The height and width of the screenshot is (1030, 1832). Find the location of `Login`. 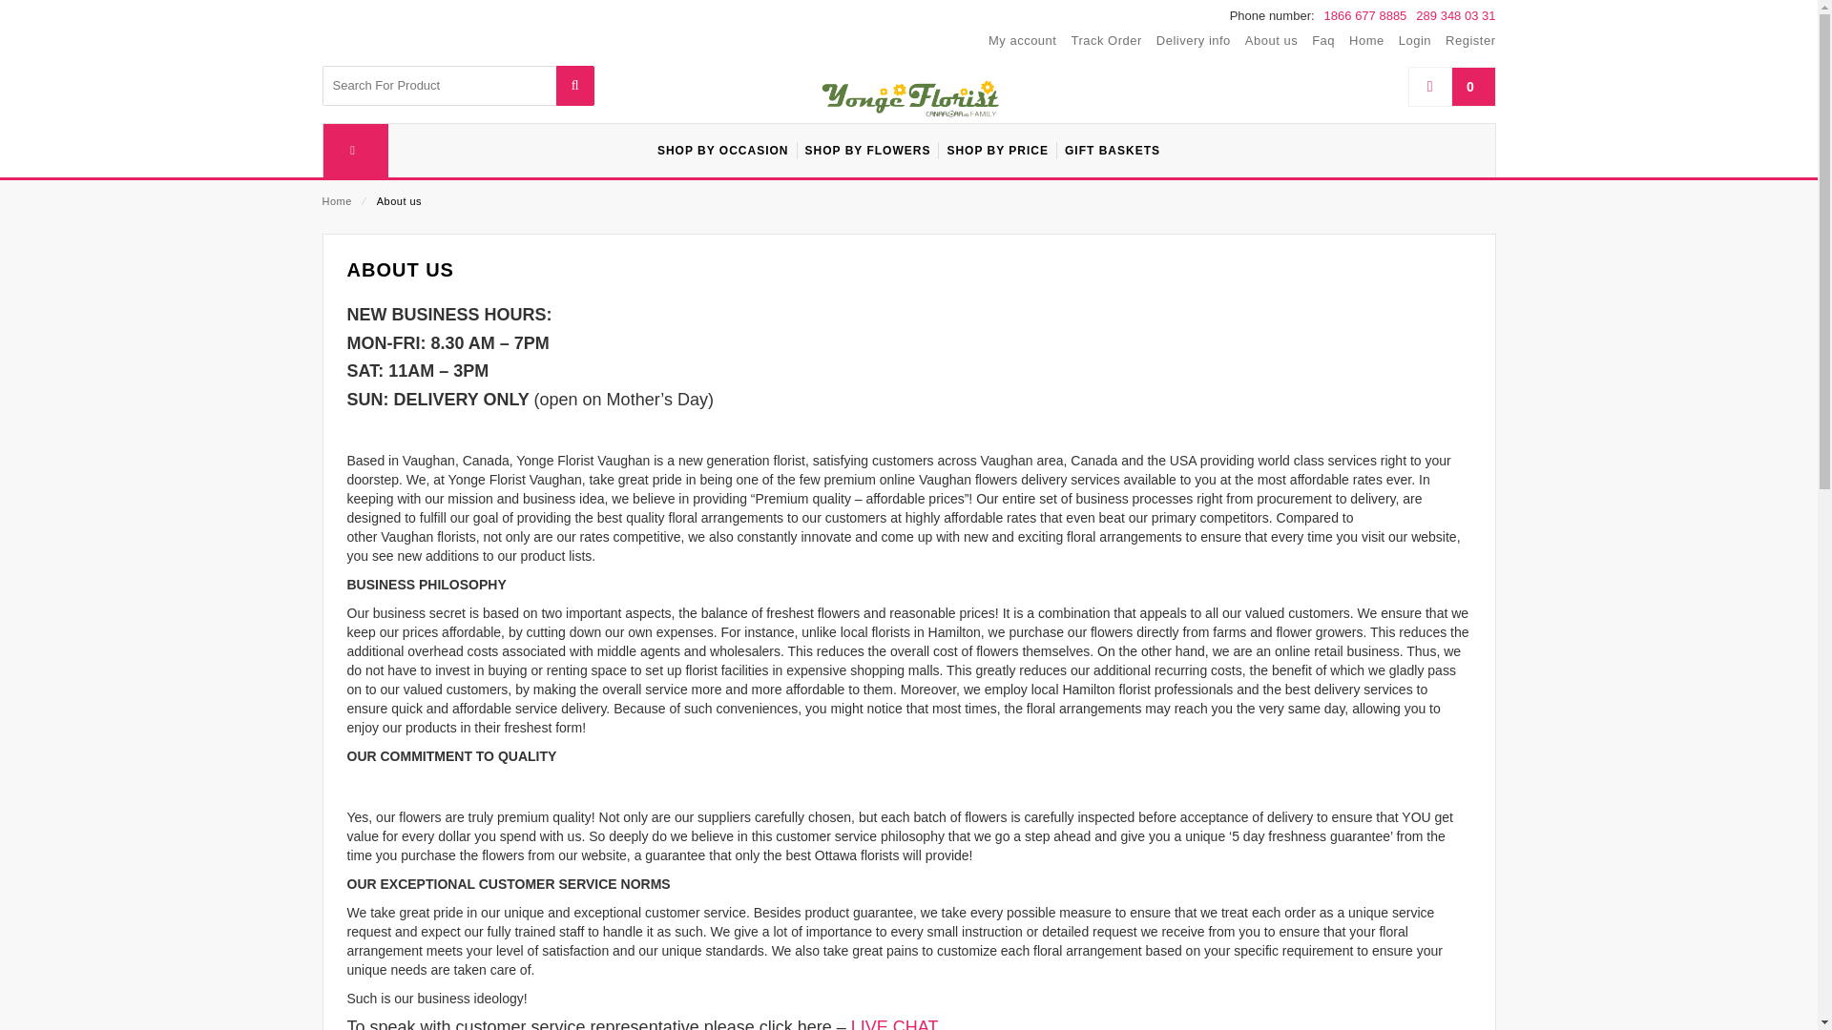

Login is located at coordinates (1414, 42).